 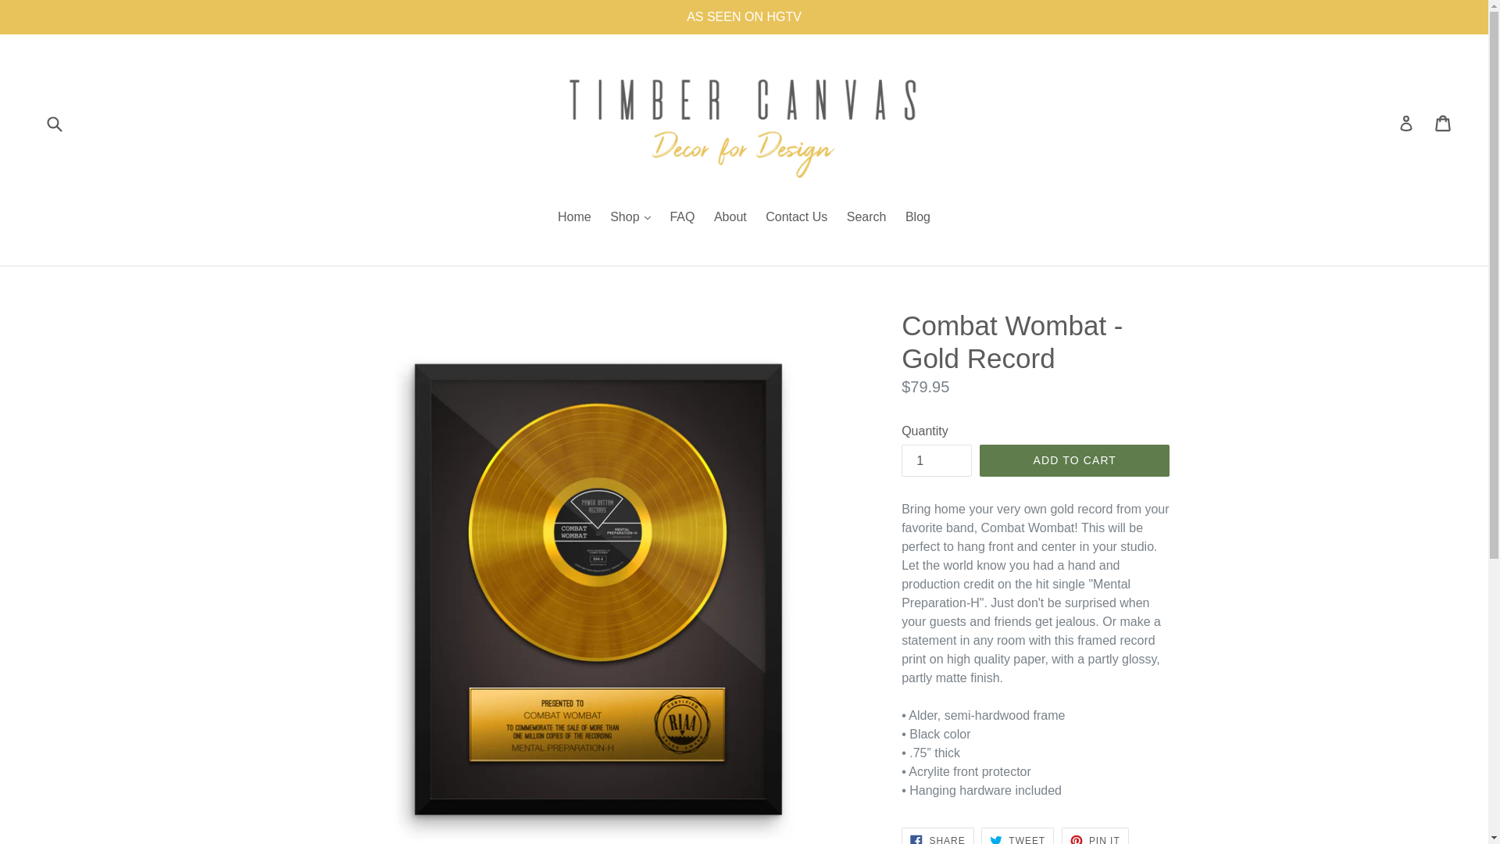 I want to click on Tweet on Twitter, so click(x=1017, y=836).